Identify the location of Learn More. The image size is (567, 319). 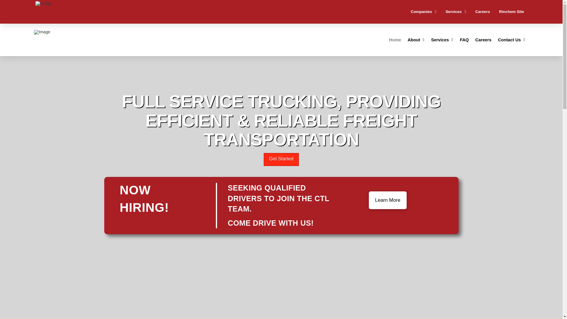
(387, 200).